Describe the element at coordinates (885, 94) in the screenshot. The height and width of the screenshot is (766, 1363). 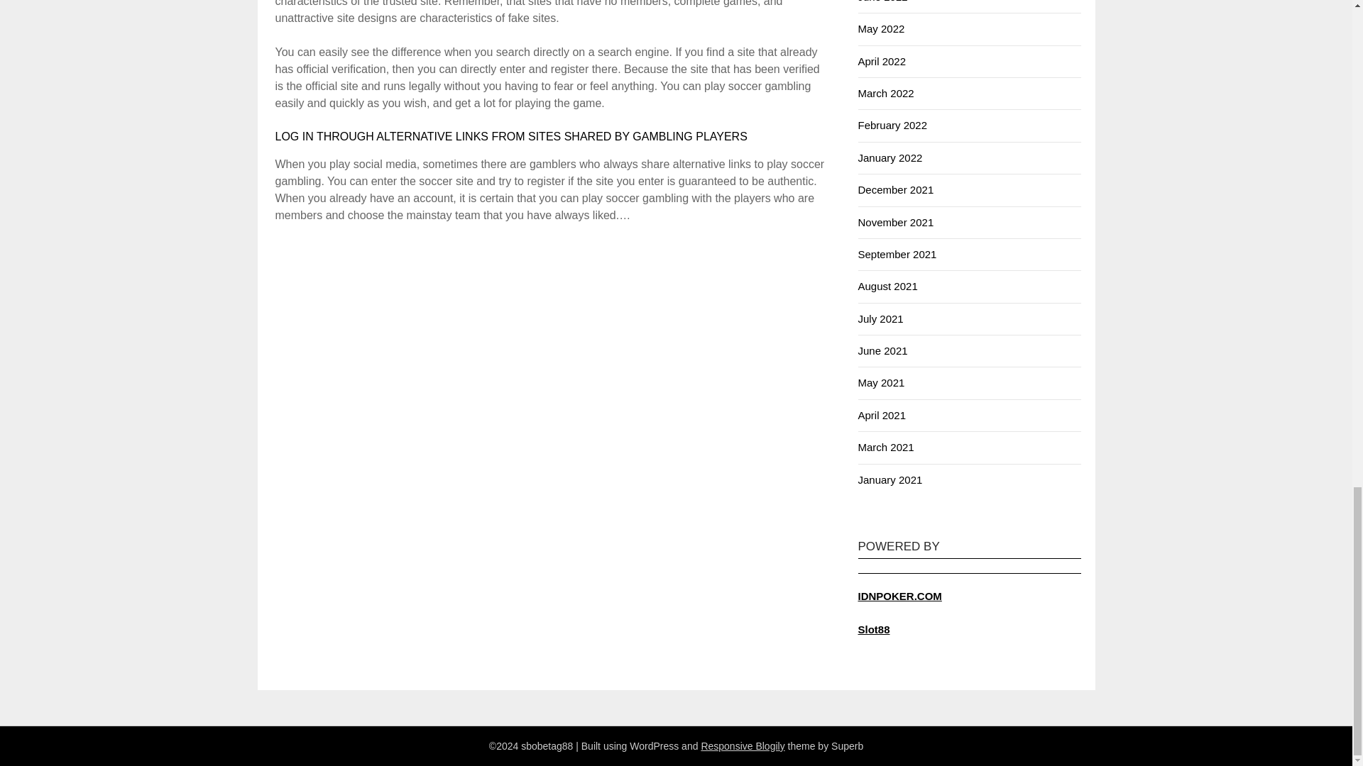
I see `March 2022` at that location.